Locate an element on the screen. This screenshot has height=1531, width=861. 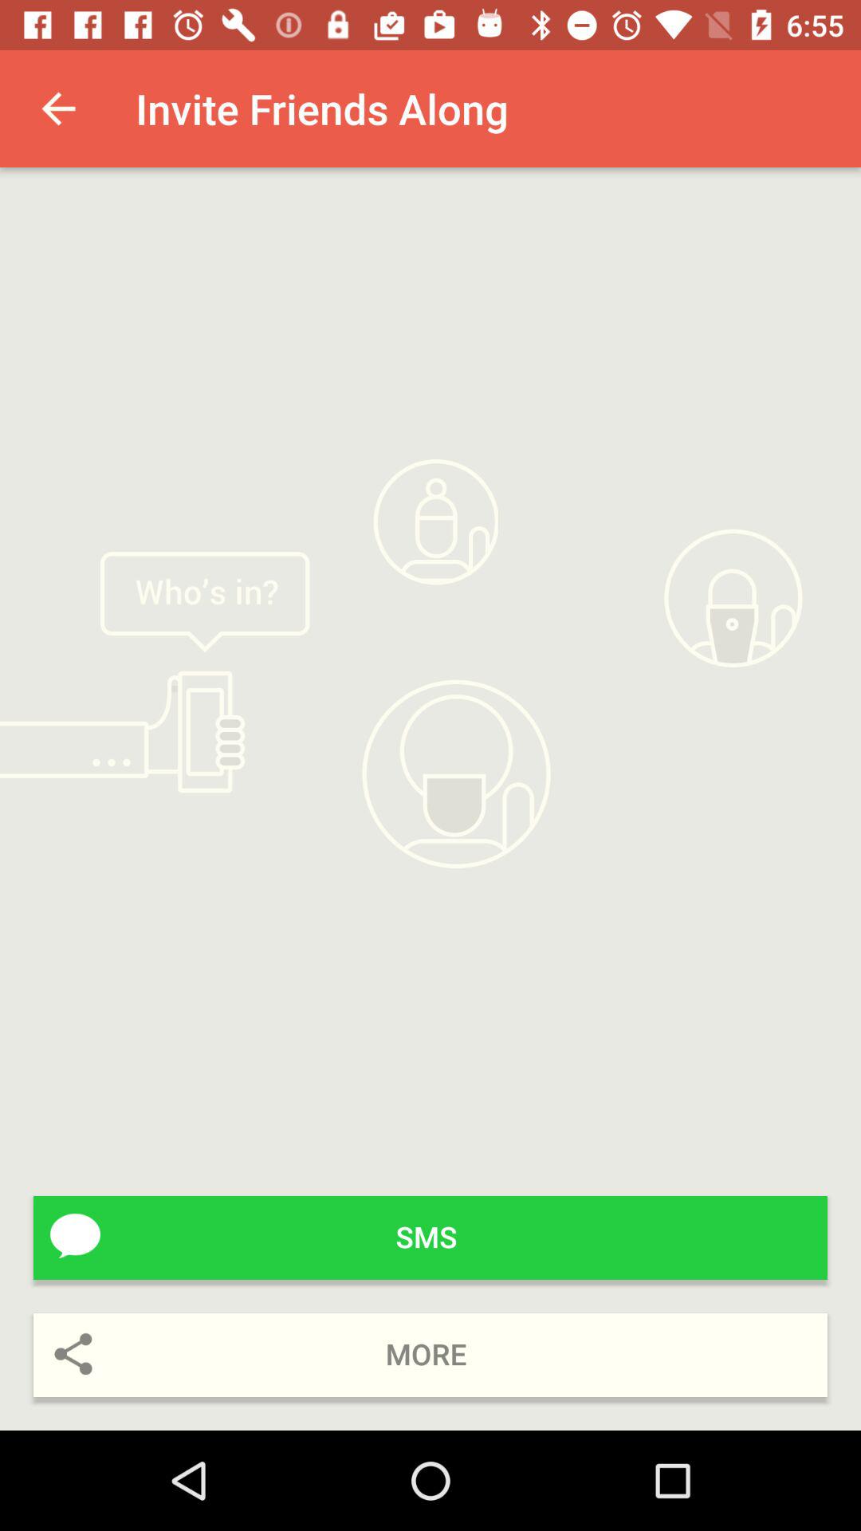
jump until the sms is located at coordinates (431, 1238).